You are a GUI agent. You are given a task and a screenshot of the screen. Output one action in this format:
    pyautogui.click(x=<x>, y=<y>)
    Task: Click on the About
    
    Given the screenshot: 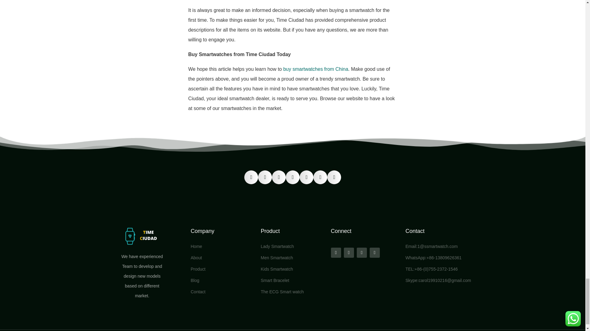 What is the action you would take?
    pyautogui.click(x=222, y=258)
    